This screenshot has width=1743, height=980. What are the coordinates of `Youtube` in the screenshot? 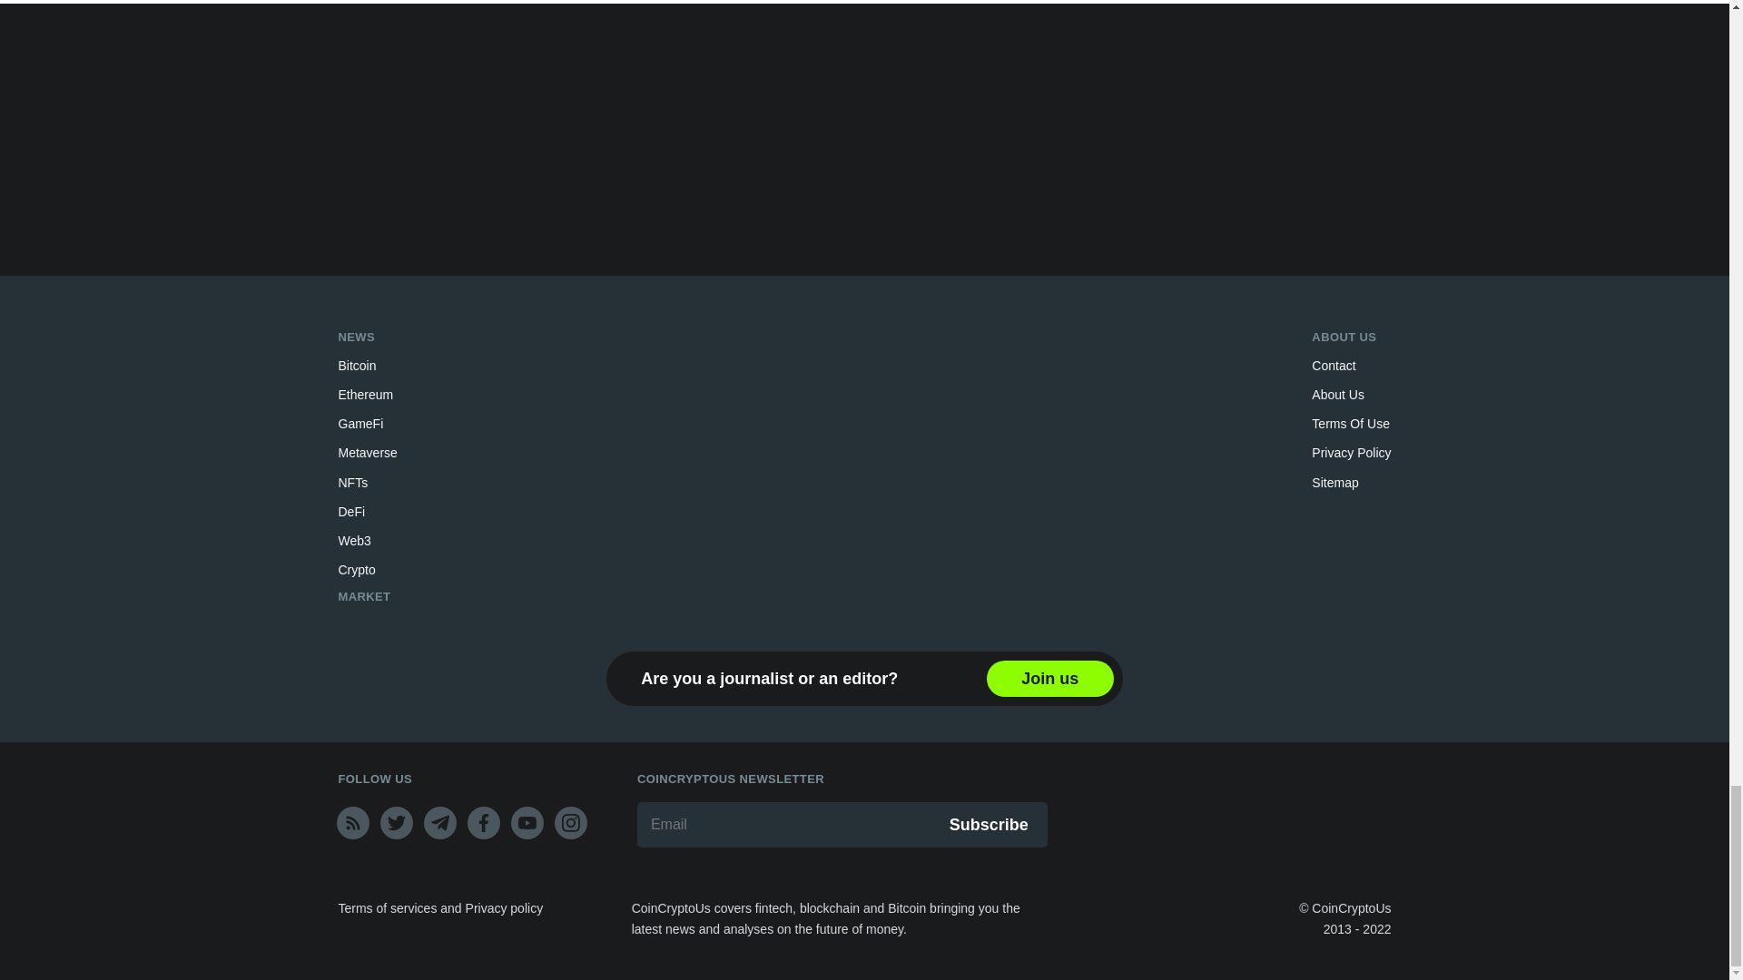 It's located at (527, 822).